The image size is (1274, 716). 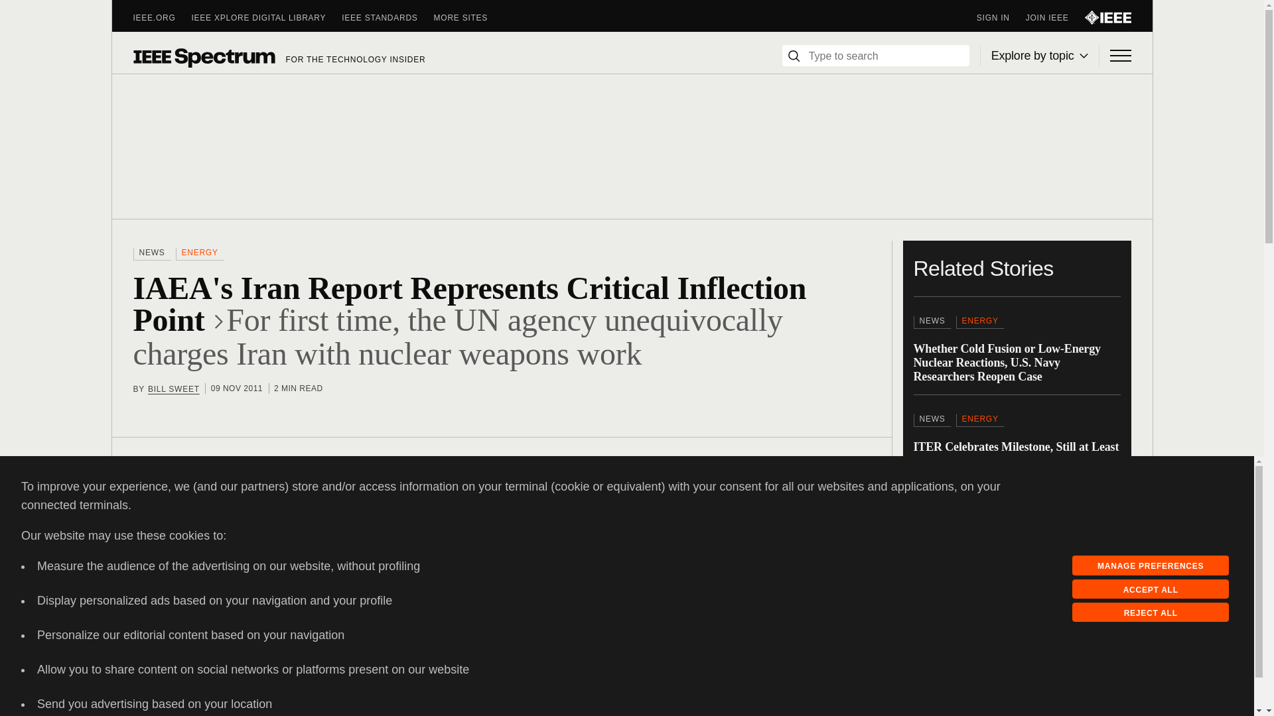 I want to click on IEEE XPLORE DIGITAL LIBRARY, so click(x=267, y=17).